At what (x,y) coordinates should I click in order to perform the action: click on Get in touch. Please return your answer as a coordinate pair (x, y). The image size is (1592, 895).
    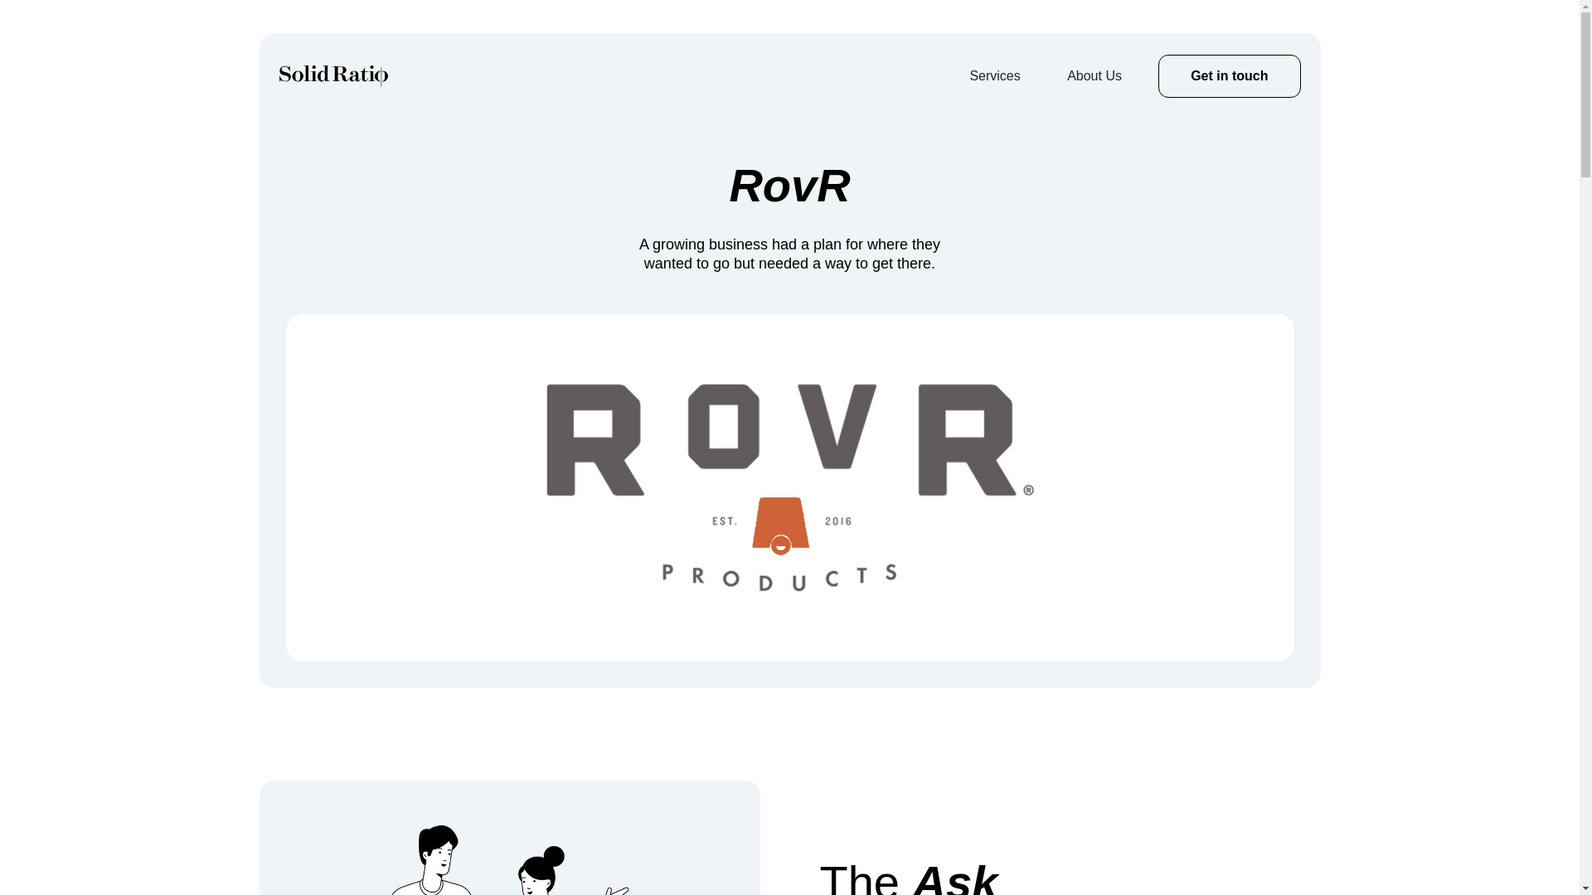
    Looking at the image, I should click on (1229, 75).